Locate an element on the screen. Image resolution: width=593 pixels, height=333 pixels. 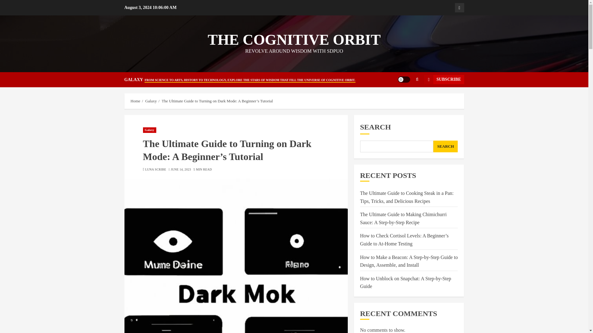
Home is located at coordinates (135, 101).